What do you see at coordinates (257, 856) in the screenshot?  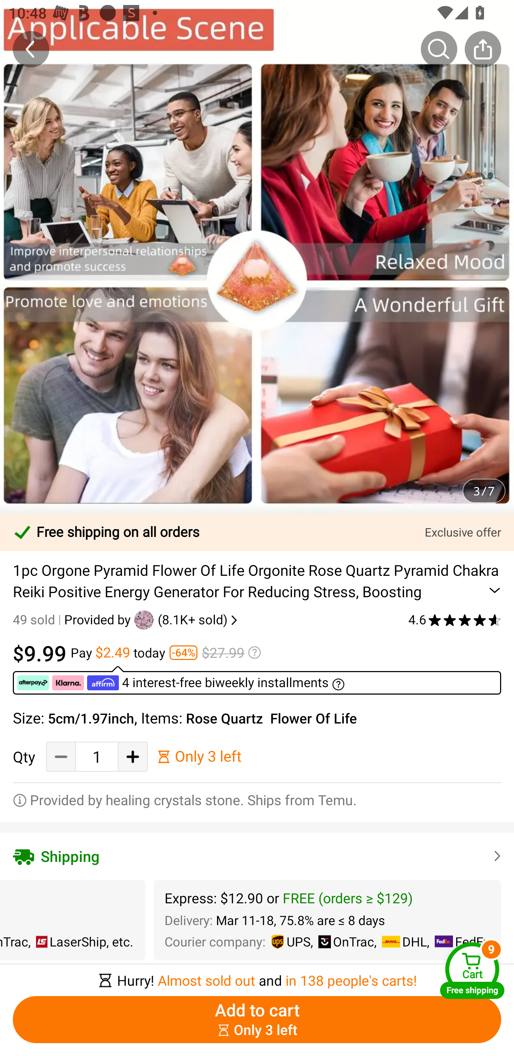 I see `Shipping` at bounding box center [257, 856].